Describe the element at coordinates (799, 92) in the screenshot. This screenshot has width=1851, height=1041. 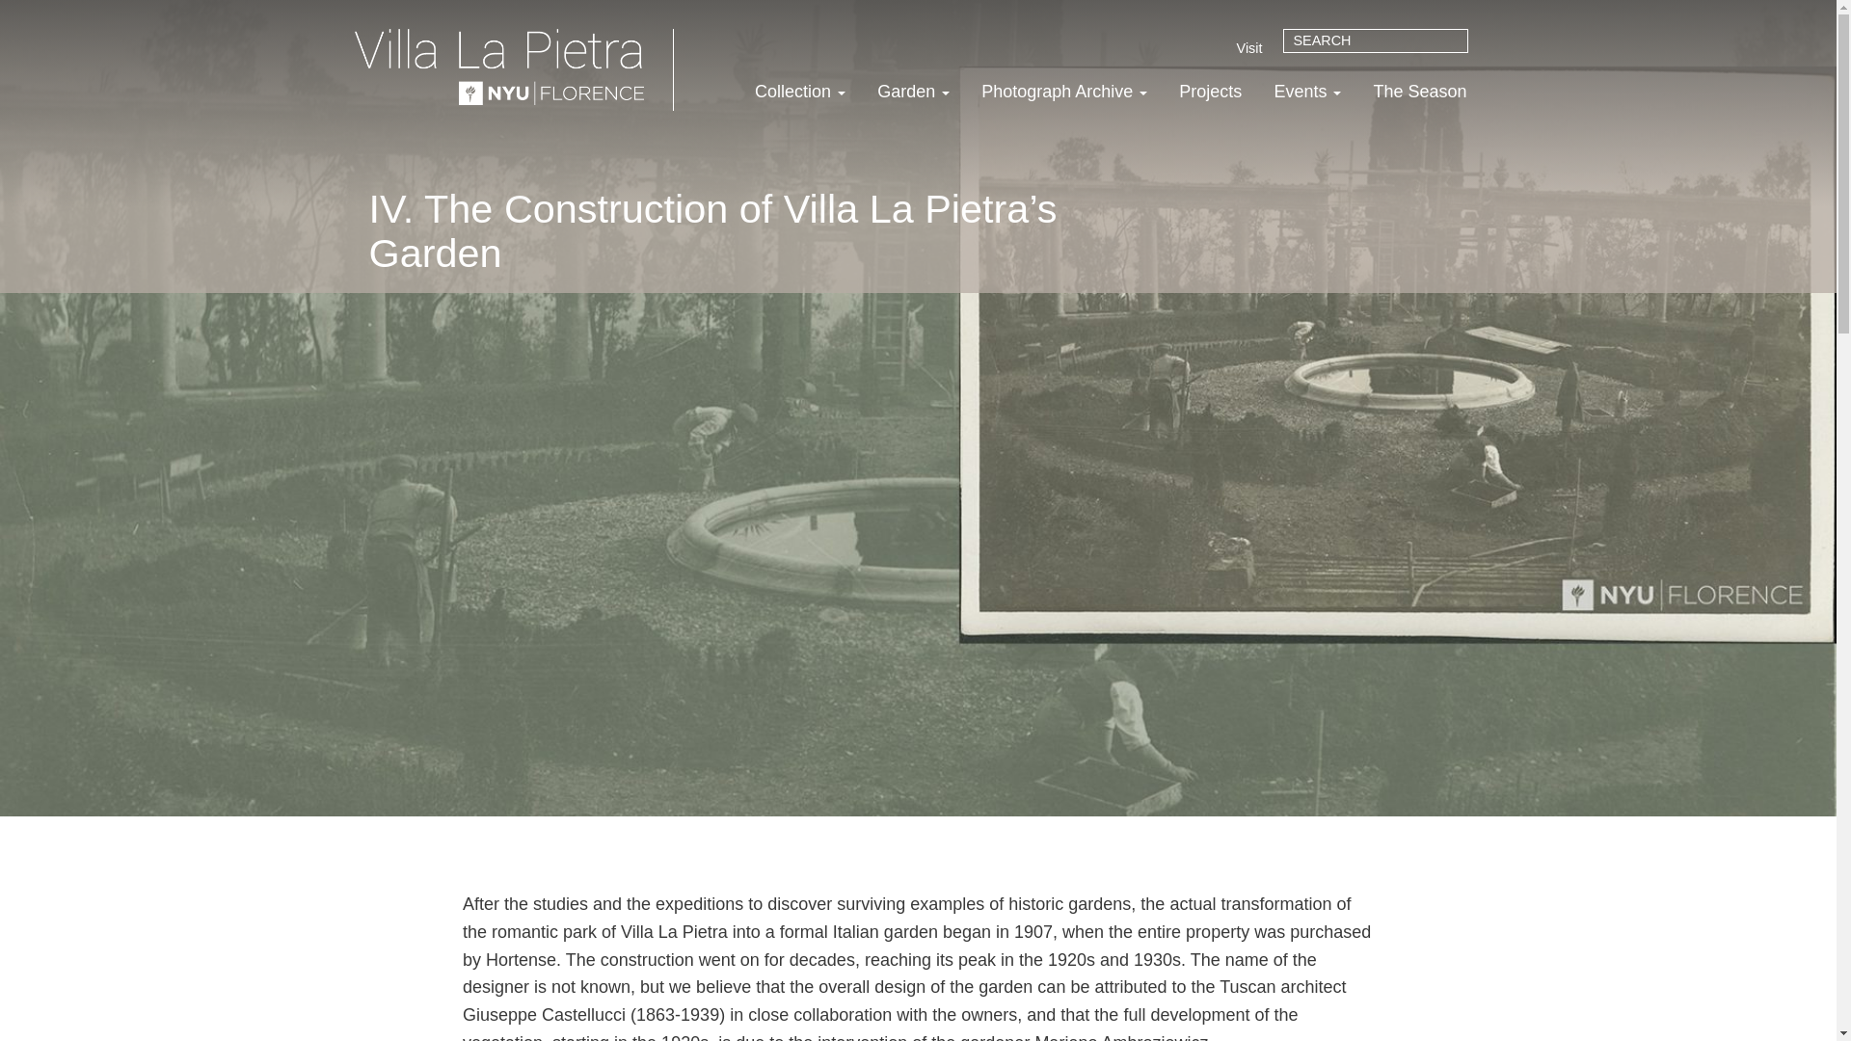
I see `Collection` at that location.